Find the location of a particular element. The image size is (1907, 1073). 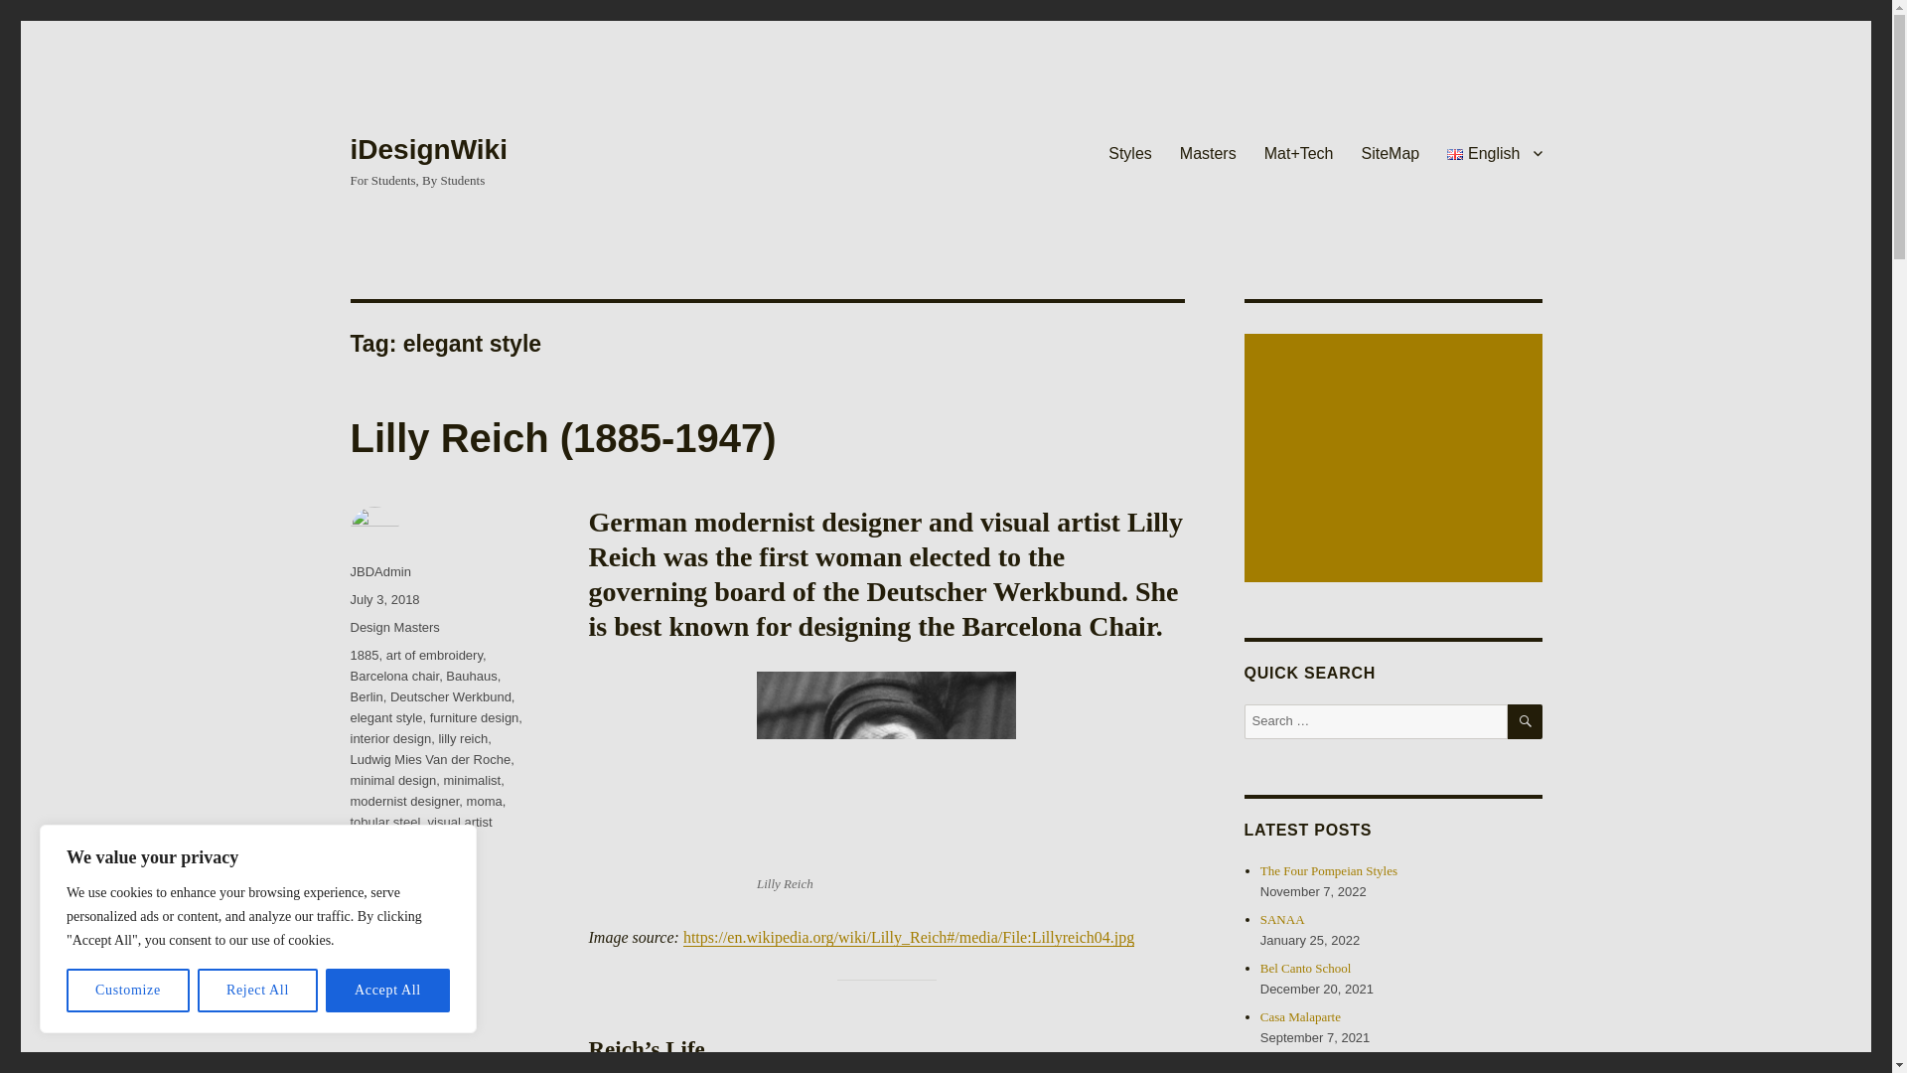

Styles is located at coordinates (1130, 152).